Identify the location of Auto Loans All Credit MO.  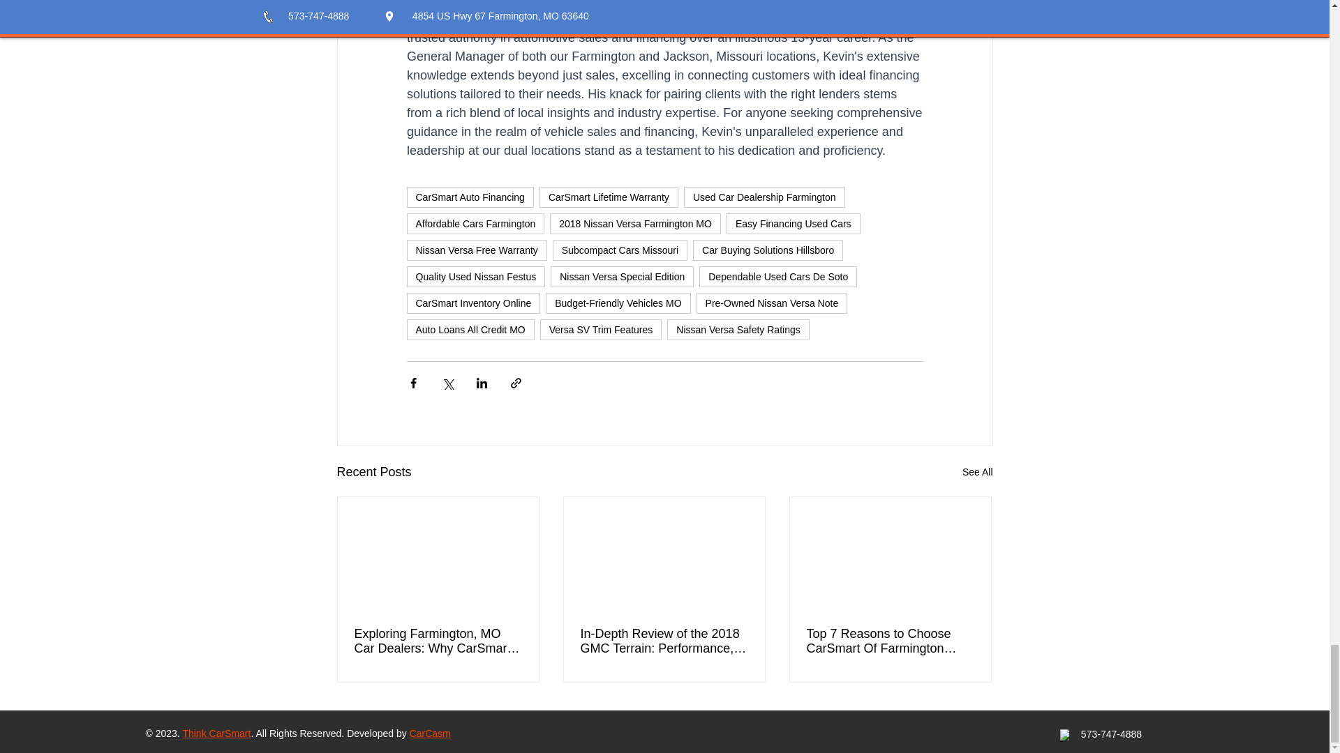
(469, 329).